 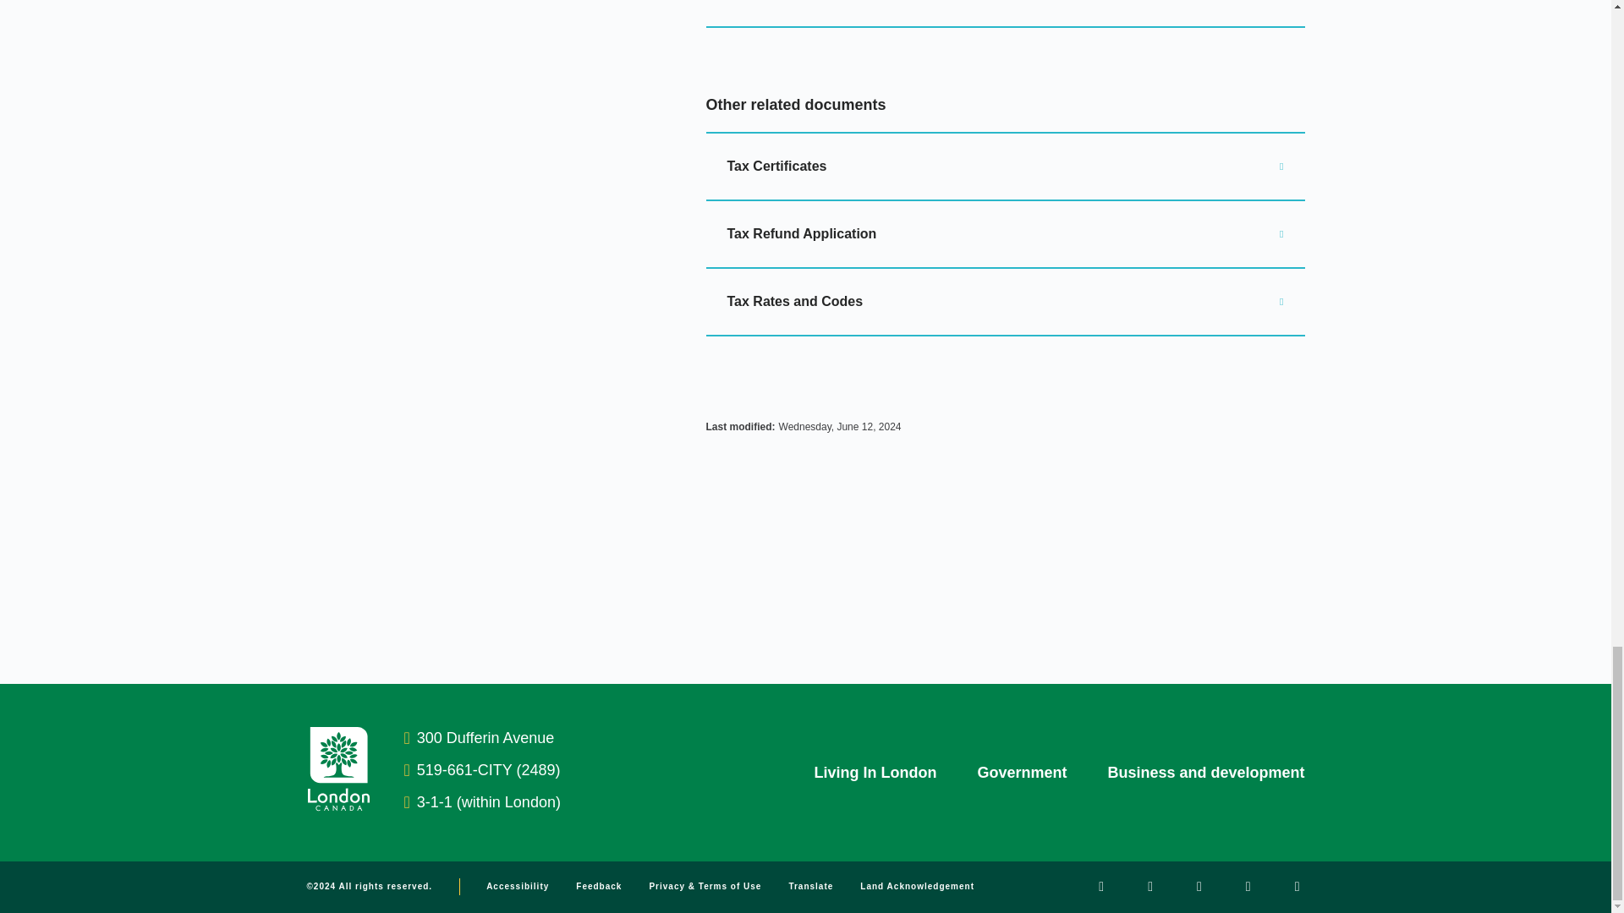 I want to click on Home, so click(x=338, y=806).